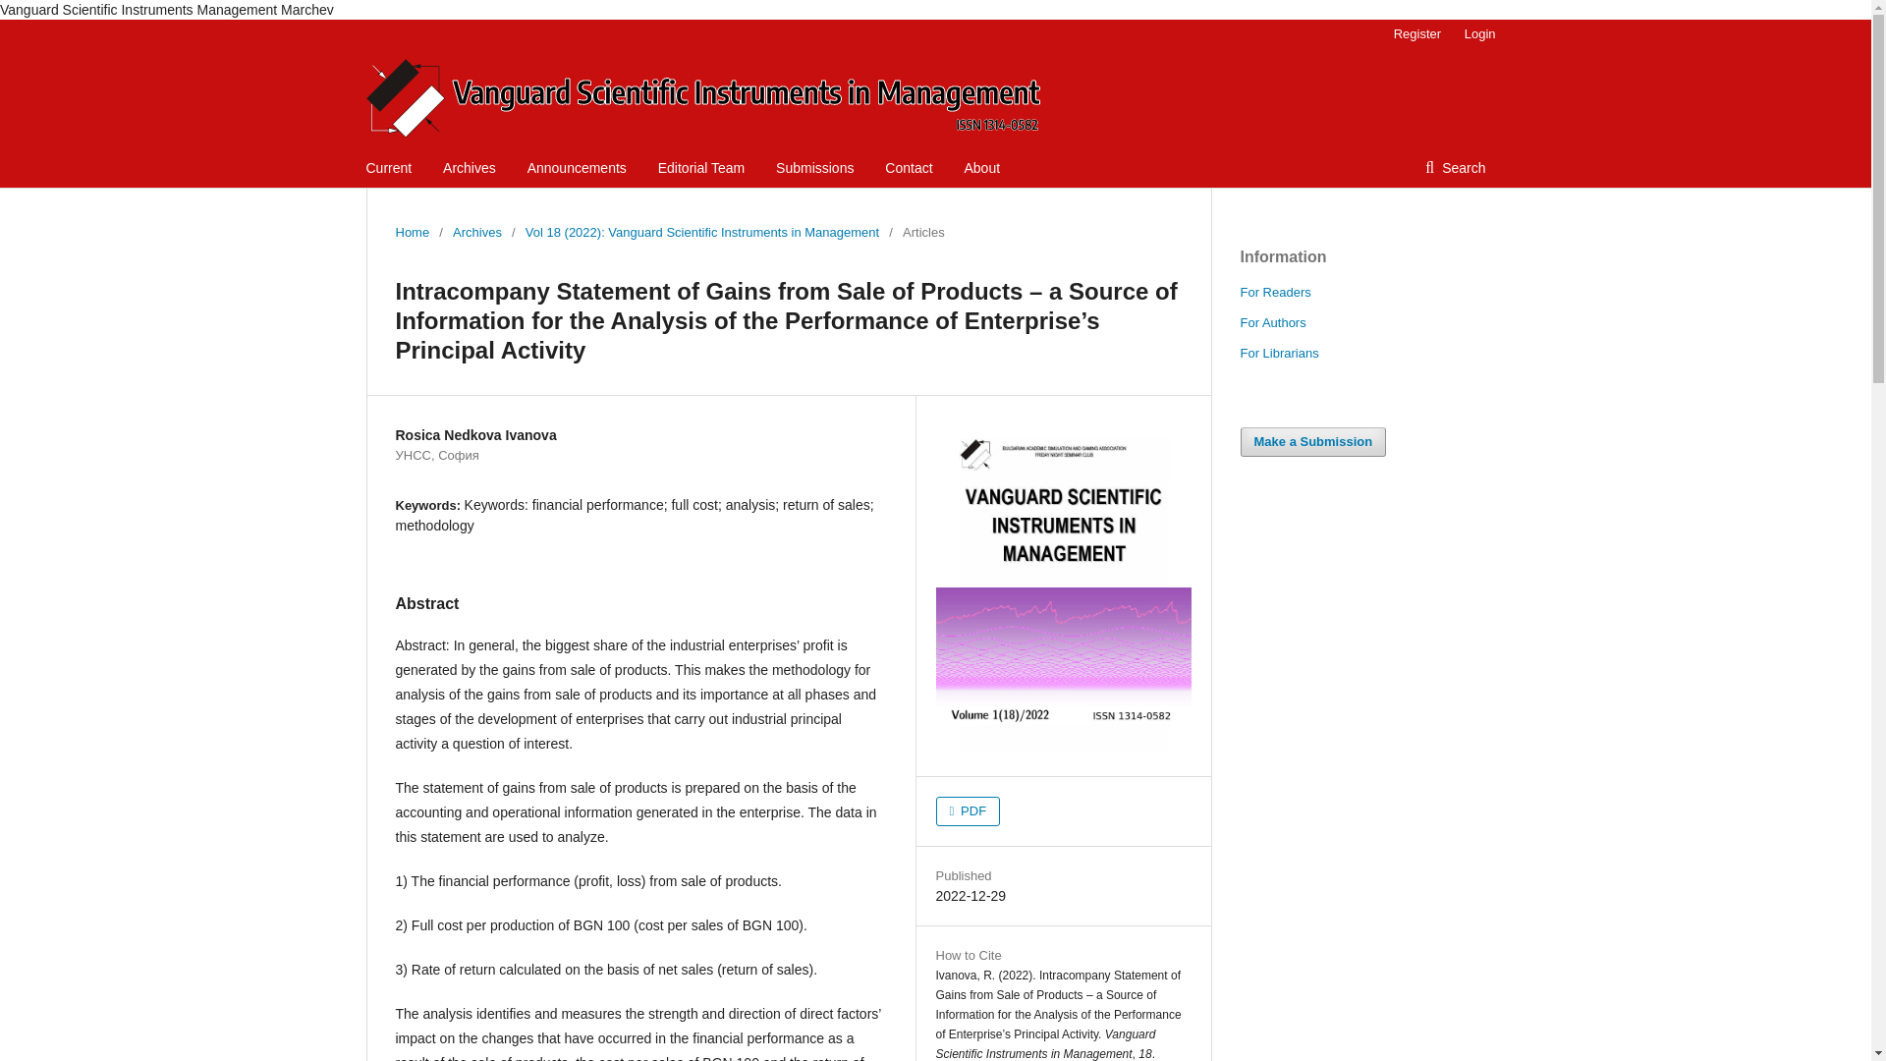  What do you see at coordinates (1279, 354) in the screenshot?
I see `For Librarians` at bounding box center [1279, 354].